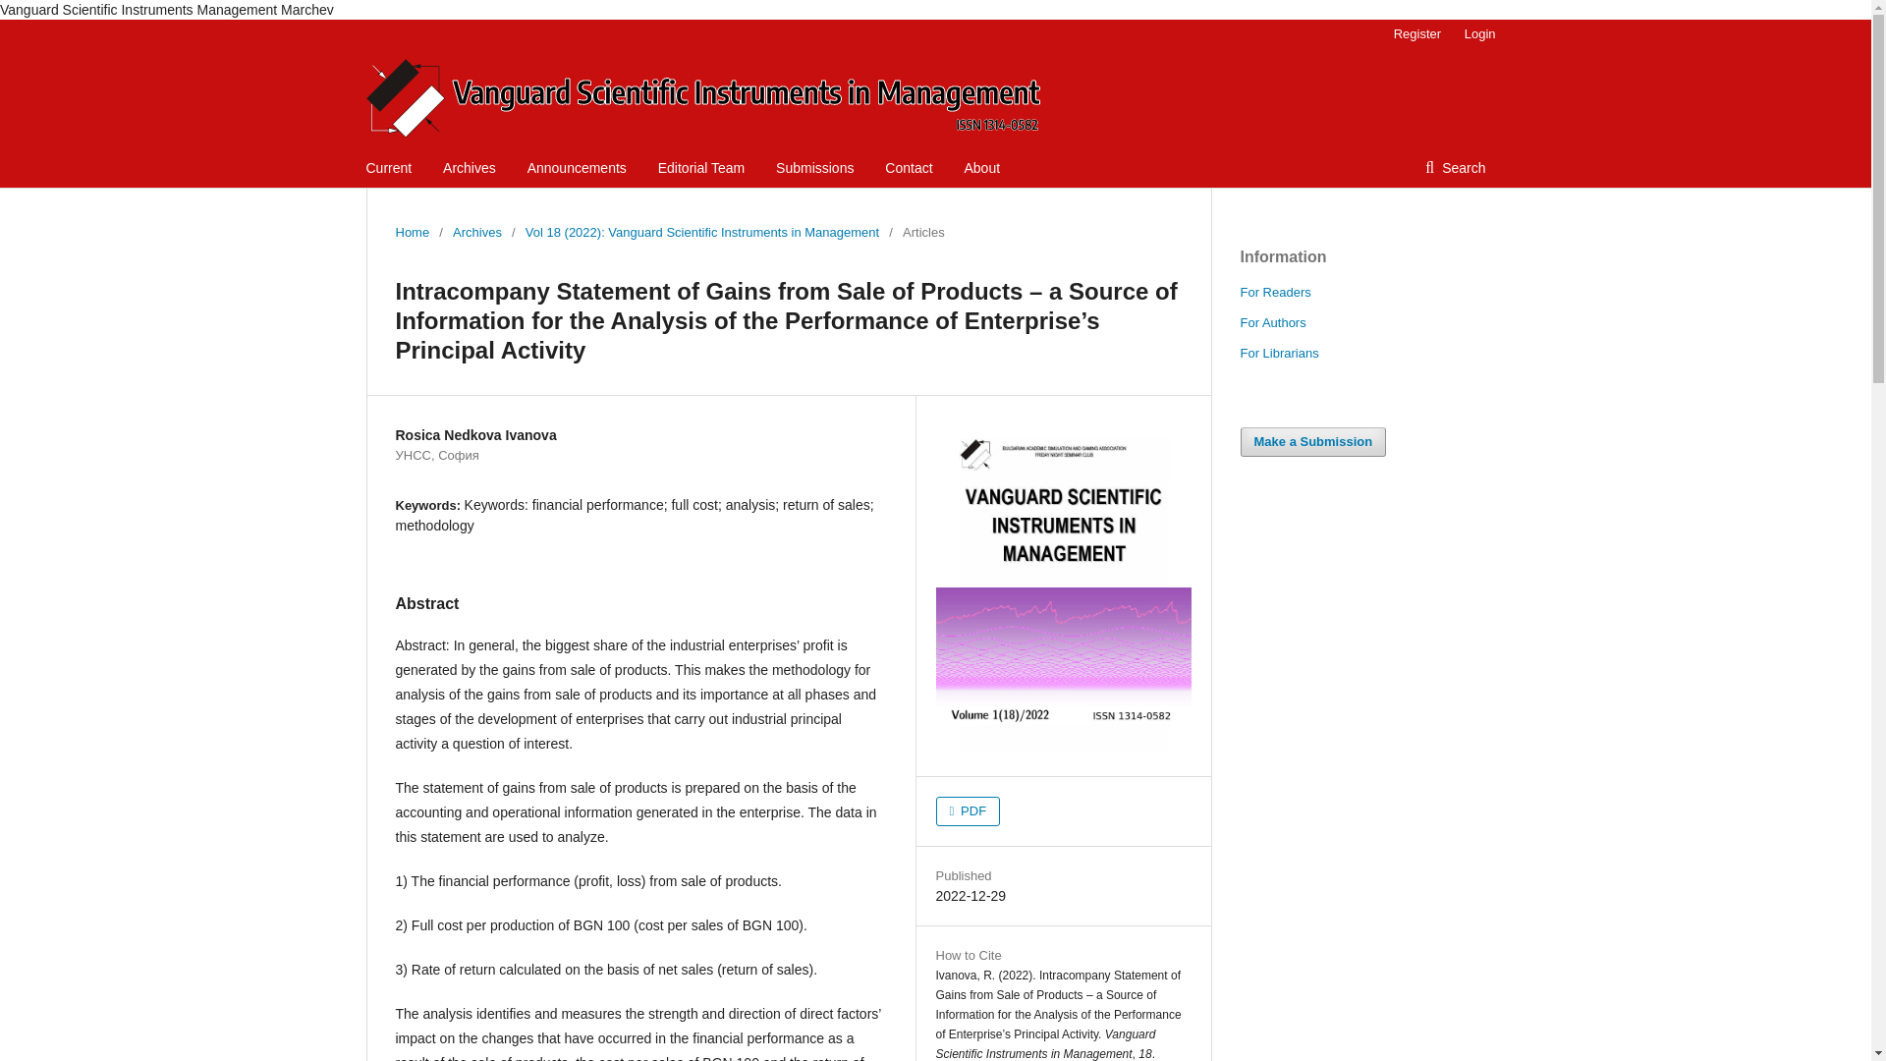  What do you see at coordinates (1279, 354) in the screenshot?
I see `For Librarians` at bounding box center [1279, 354].